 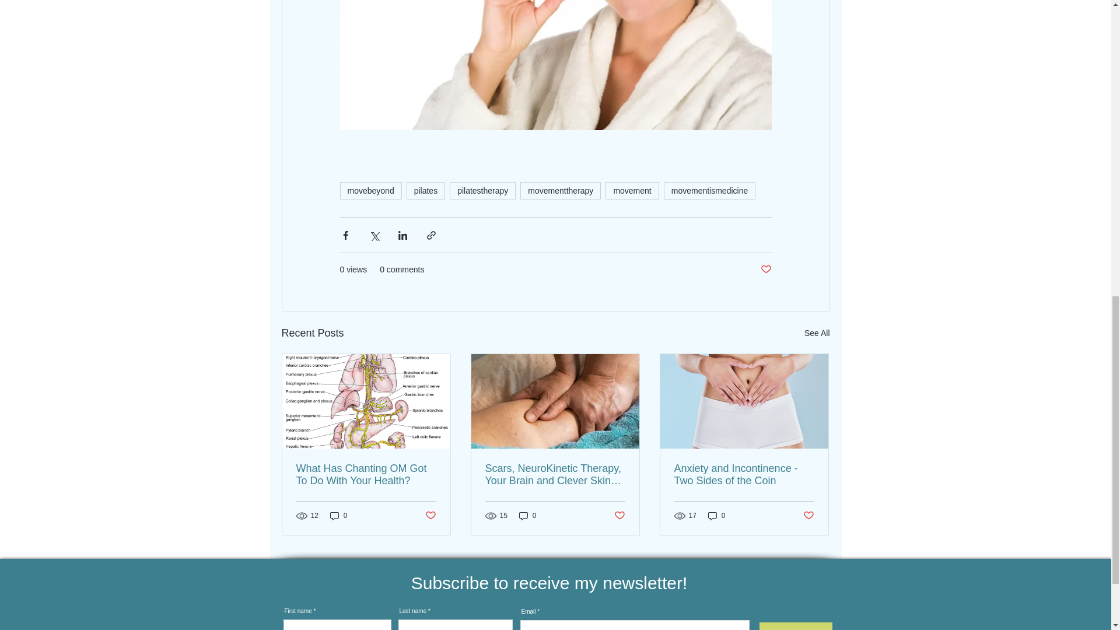 I want to click on movement, so click(x=632, y=191).